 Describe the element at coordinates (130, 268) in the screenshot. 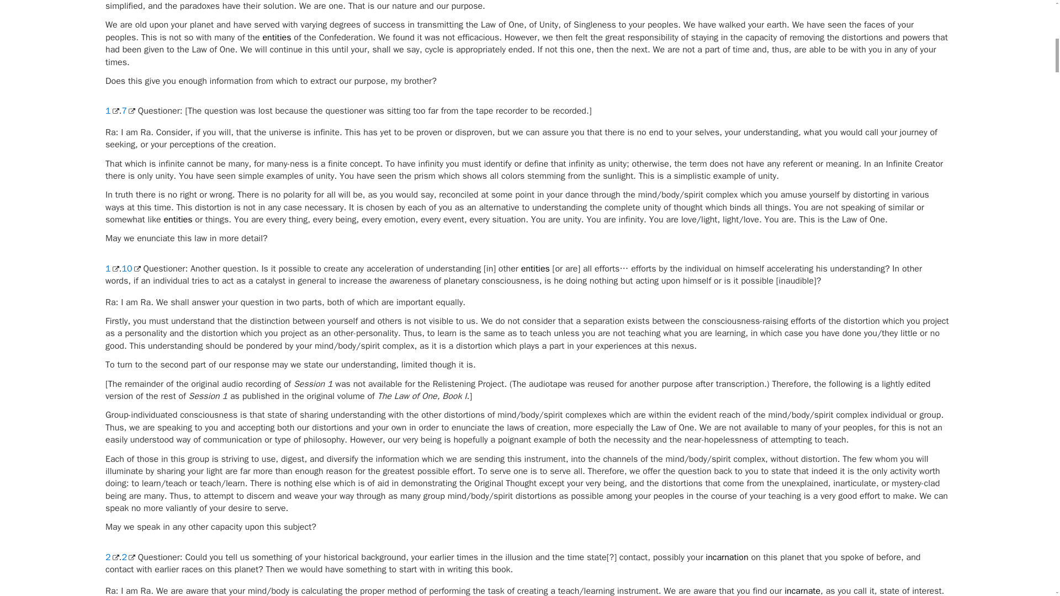

I see `10` at that location.